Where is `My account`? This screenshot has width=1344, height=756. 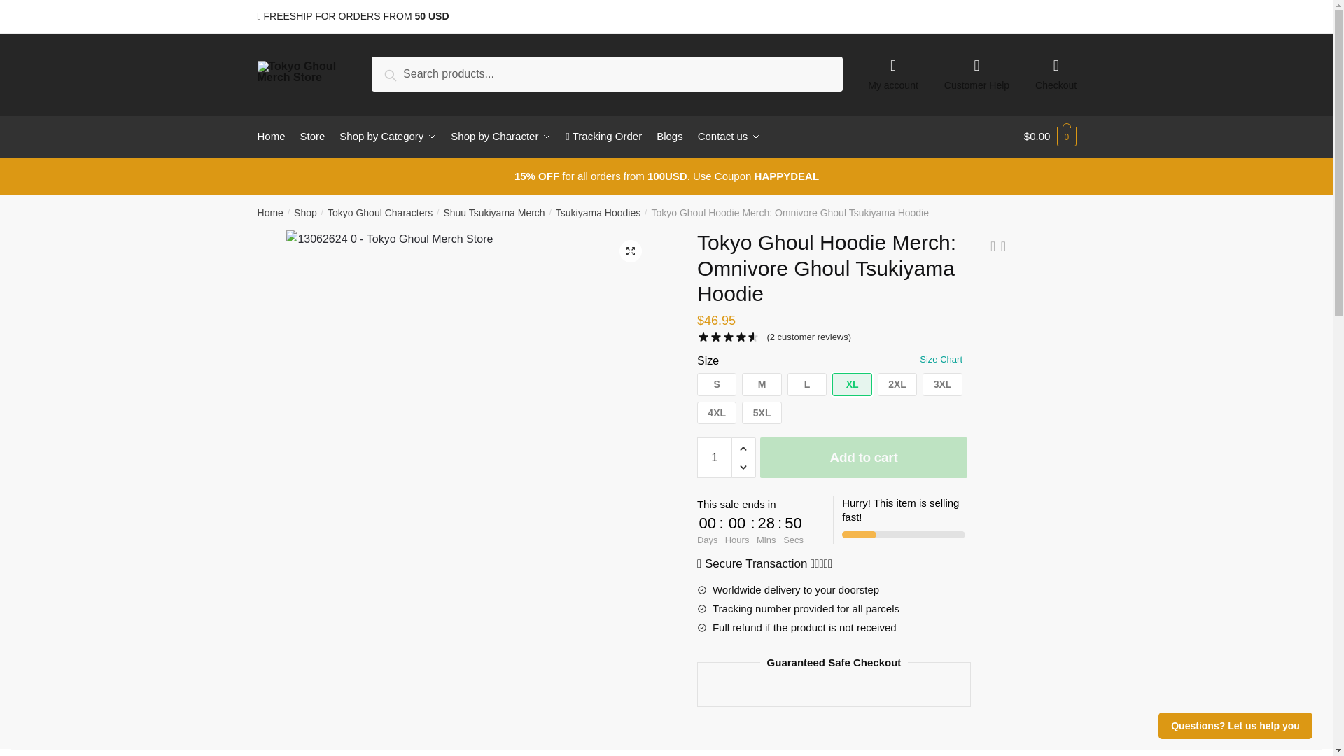
My account is located at coordinates (893, 67).